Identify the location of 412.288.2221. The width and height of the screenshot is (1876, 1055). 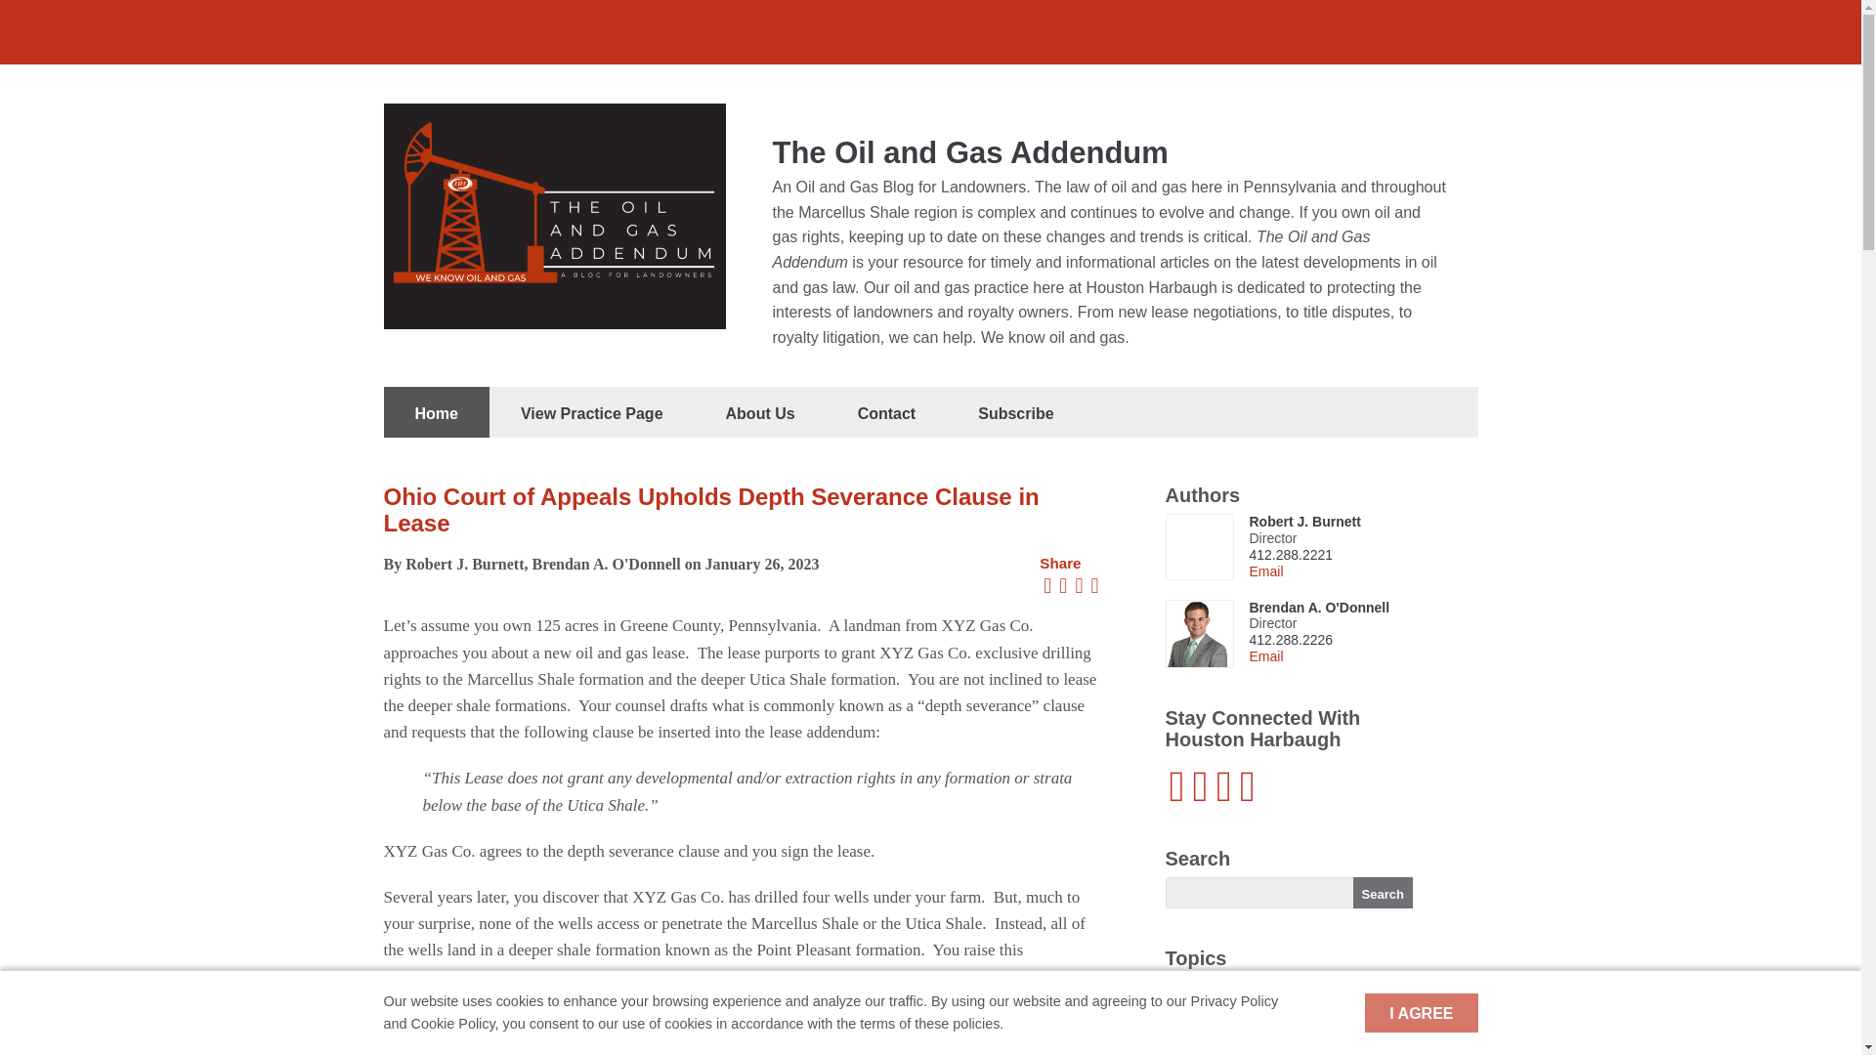
(1290, 555).